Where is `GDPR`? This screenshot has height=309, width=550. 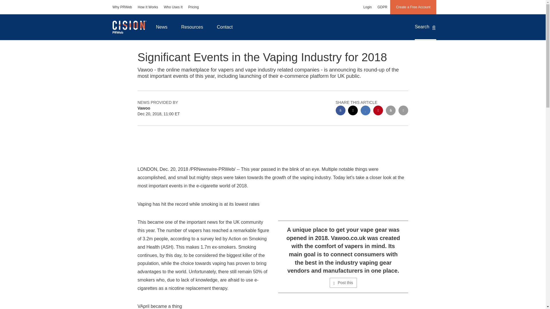 GDPR is located at coordinates (382, 7).